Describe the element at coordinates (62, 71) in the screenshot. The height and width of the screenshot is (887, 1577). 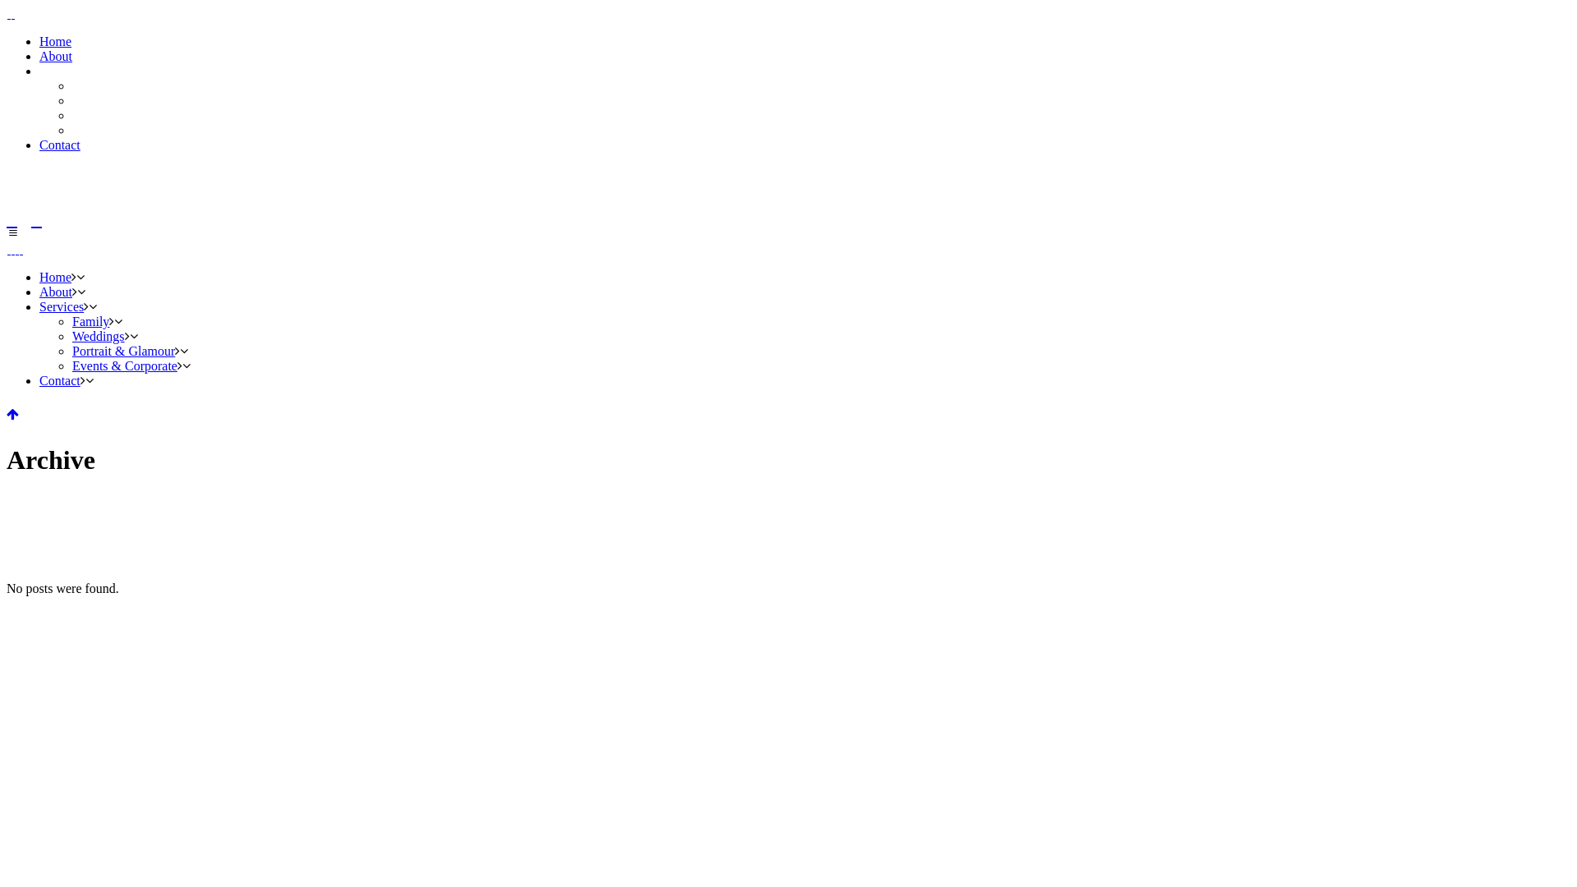
I see `Services` at that location.